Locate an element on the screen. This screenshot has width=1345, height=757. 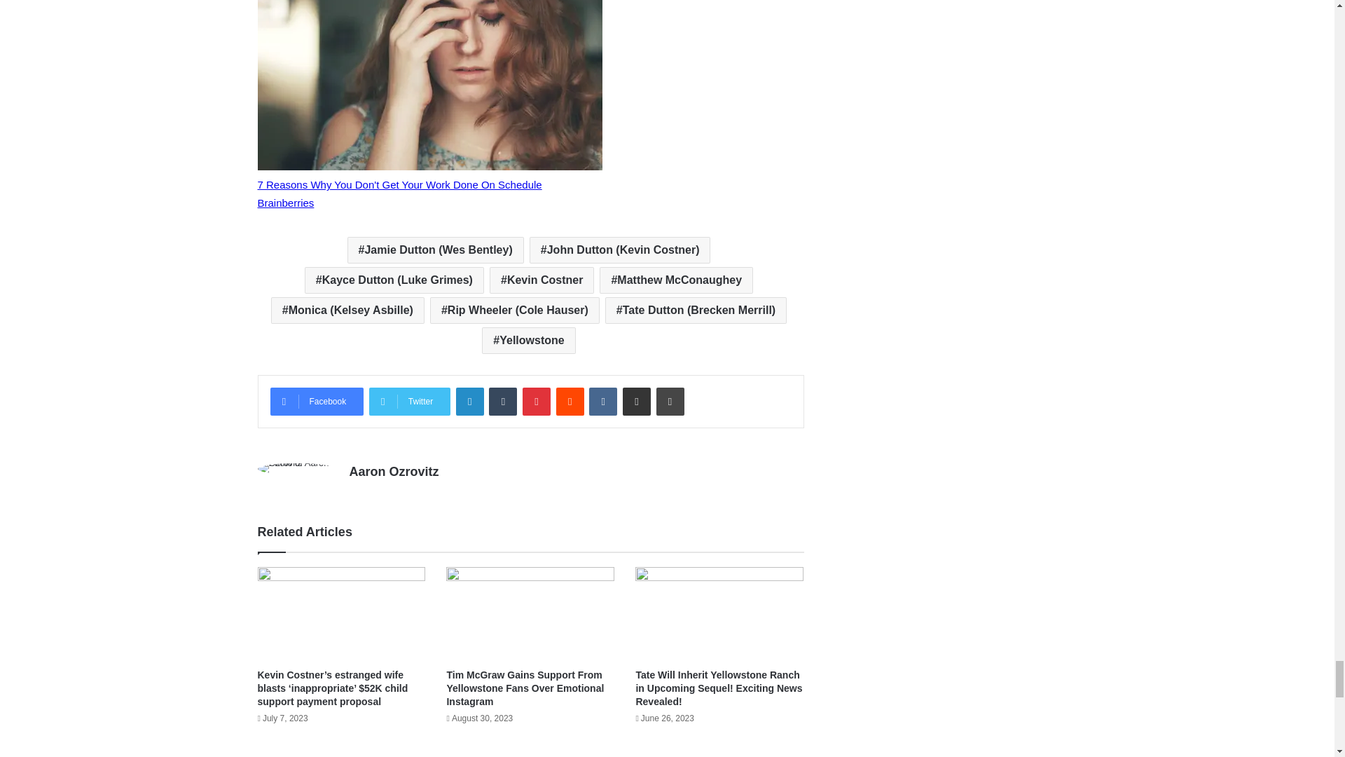
Kevin Costner is located at coordinates (542, 280).